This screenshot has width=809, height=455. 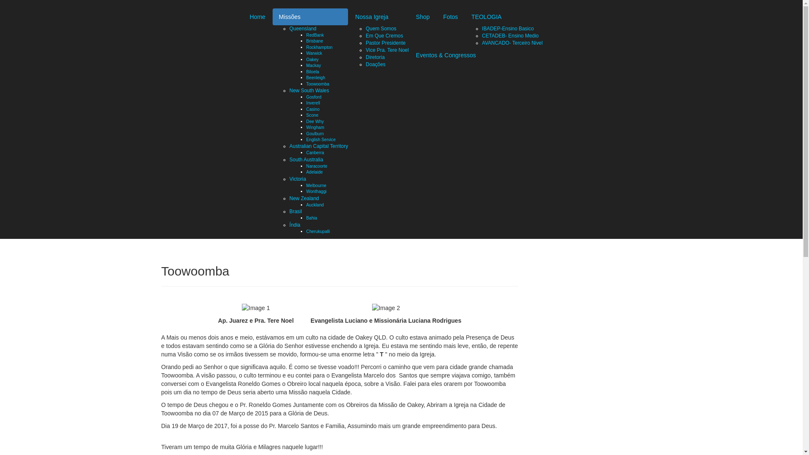 What do you see at coordinates (312, 218) in the screenshot?
I see `Bahia` at bounding box center [312, 218].